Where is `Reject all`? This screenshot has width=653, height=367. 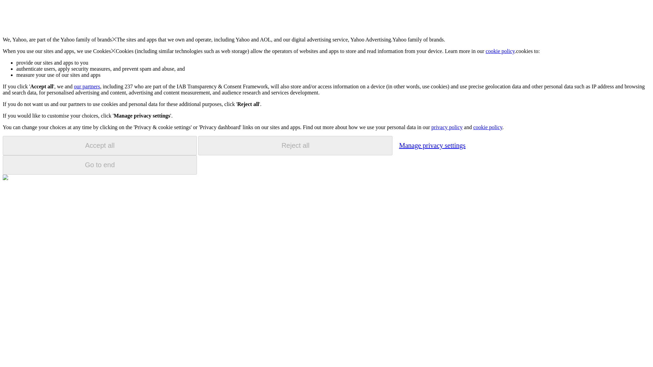 Reject all is located at coordinates (295, 145).